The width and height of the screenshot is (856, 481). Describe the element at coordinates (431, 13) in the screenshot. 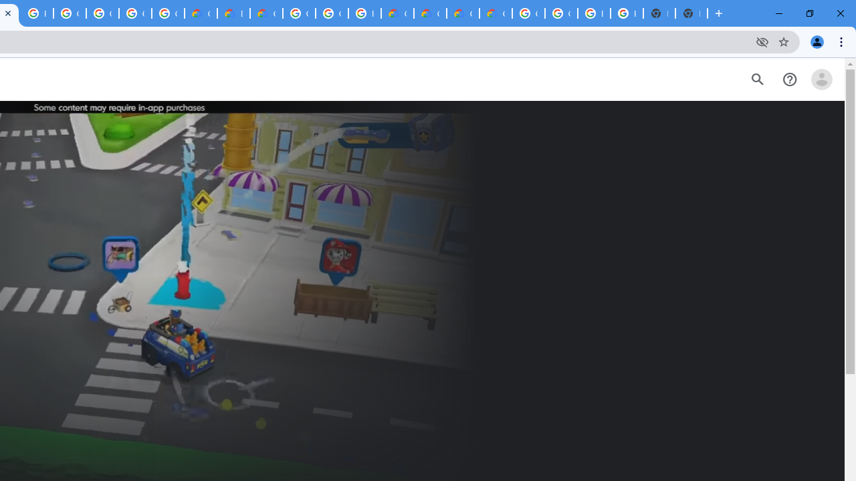

I see `Google Cloud Pricing Calculator` at that location.